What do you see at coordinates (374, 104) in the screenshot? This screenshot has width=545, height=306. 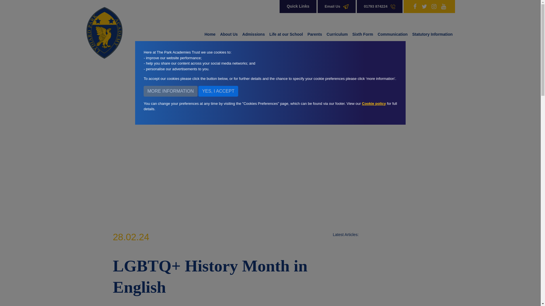 I see `Cookie policy` at bounding box center [374, 104].